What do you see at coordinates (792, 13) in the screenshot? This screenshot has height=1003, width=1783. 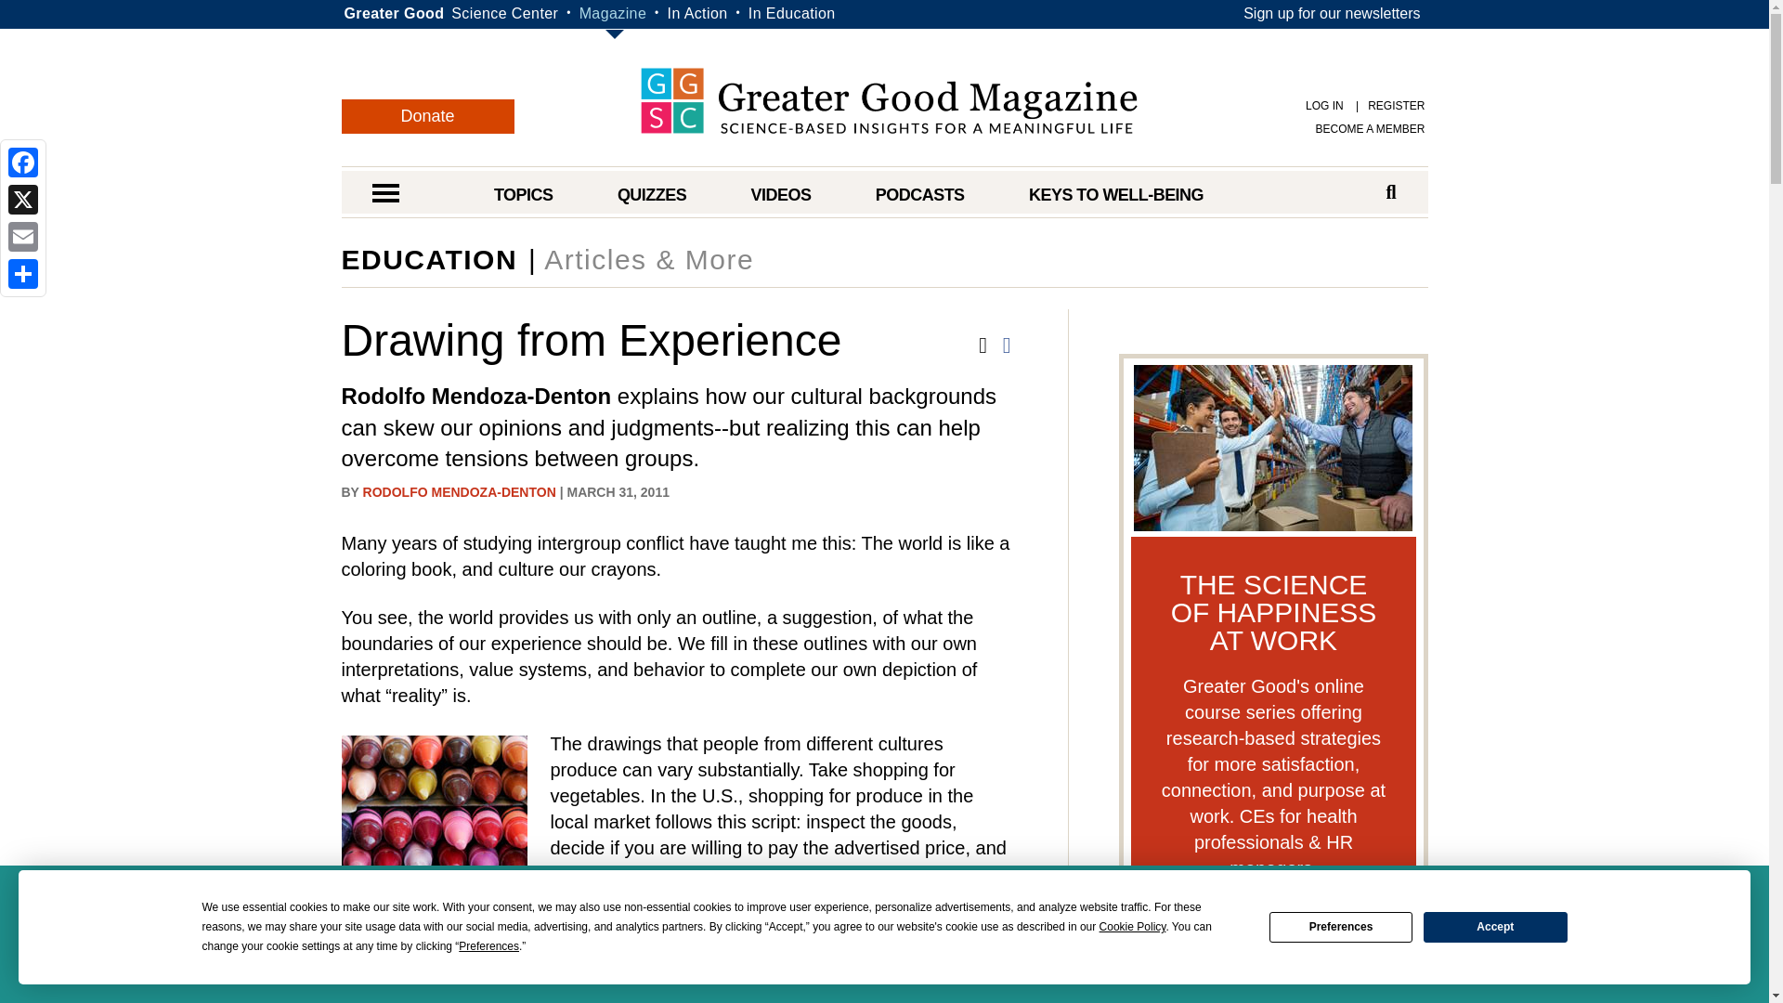 I see `Greater Good In Education` at bounding box center [792, 13].